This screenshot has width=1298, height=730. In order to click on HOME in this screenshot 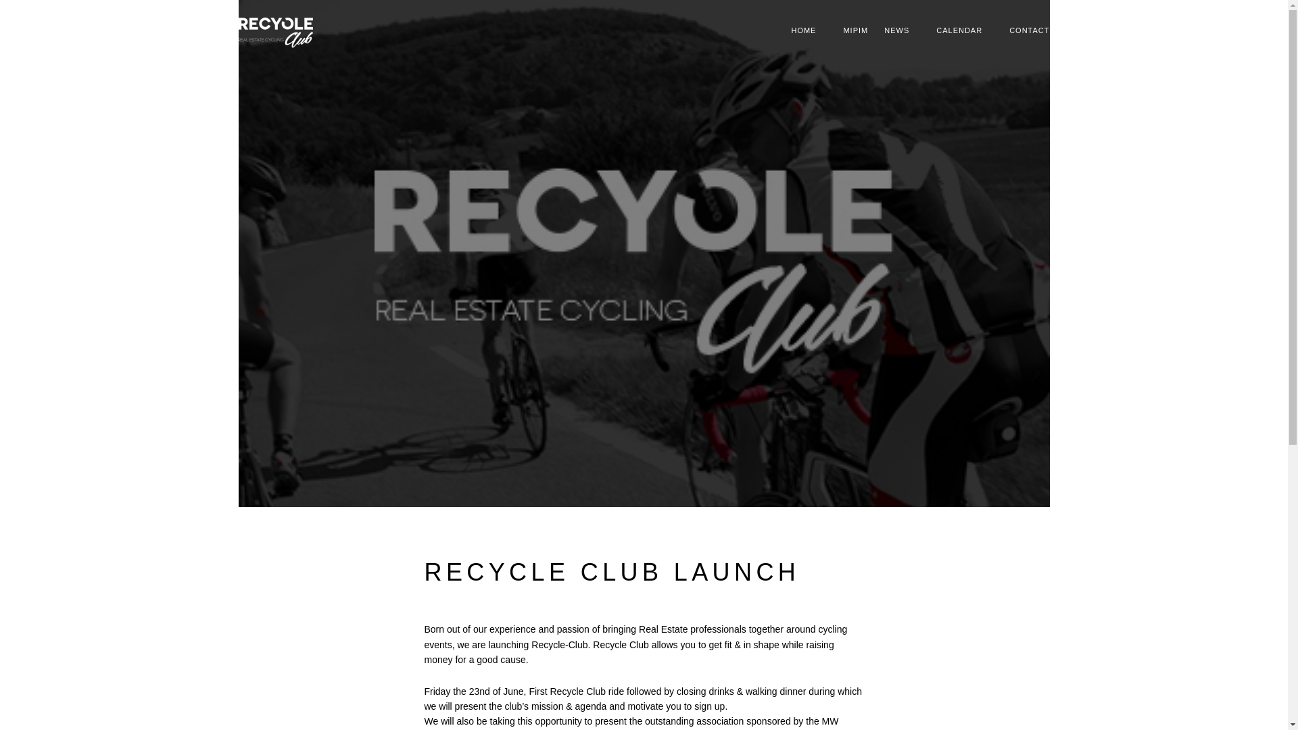, I will do `click(803, 31)`.